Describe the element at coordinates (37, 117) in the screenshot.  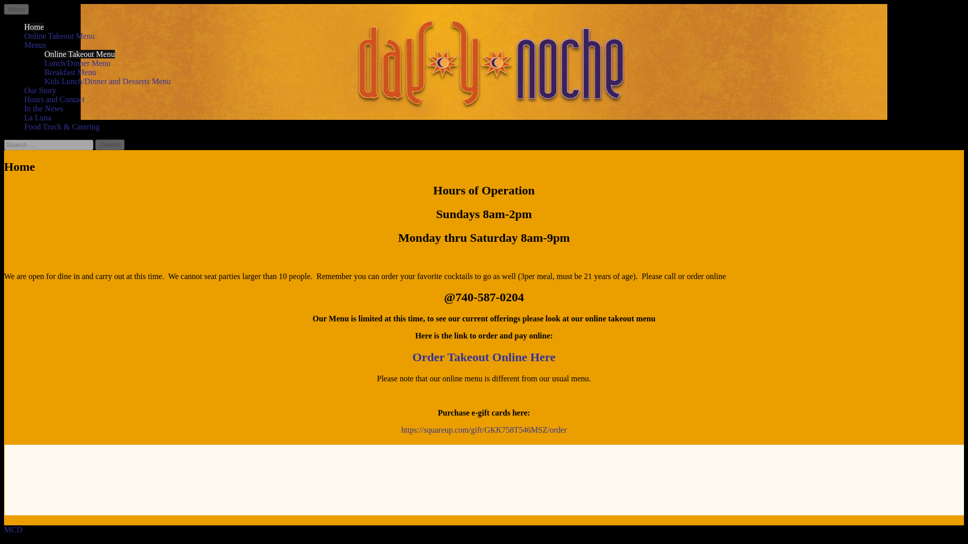
I see `La Luna` at that location.